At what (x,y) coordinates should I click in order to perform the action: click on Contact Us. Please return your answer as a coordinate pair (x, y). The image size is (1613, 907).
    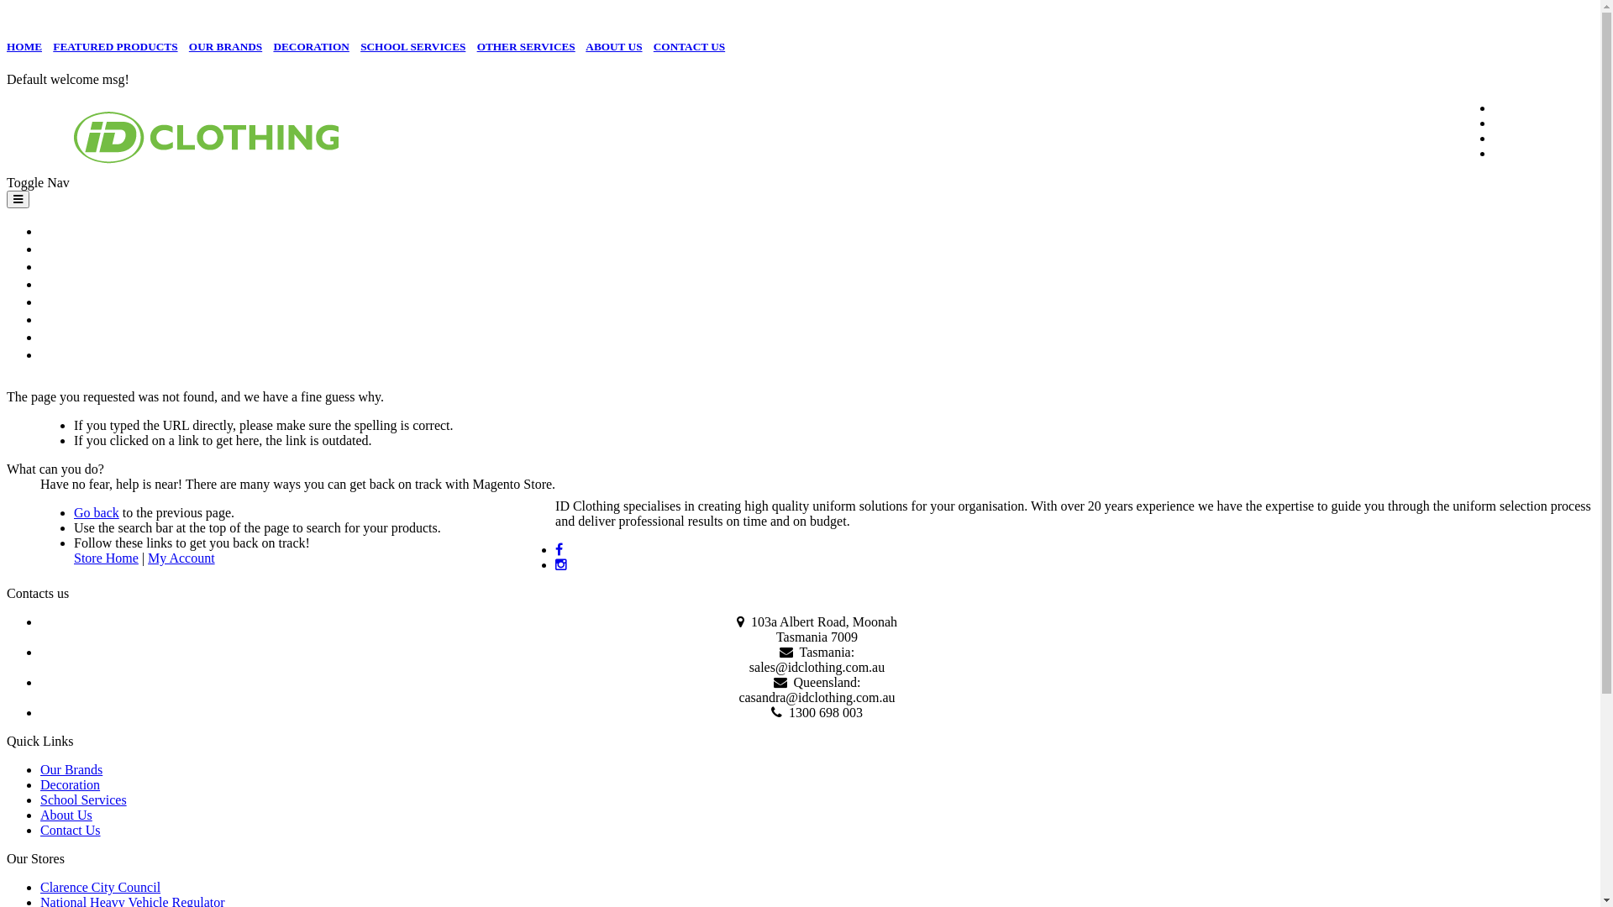
    Looking at the image, I should click on (71, 830).